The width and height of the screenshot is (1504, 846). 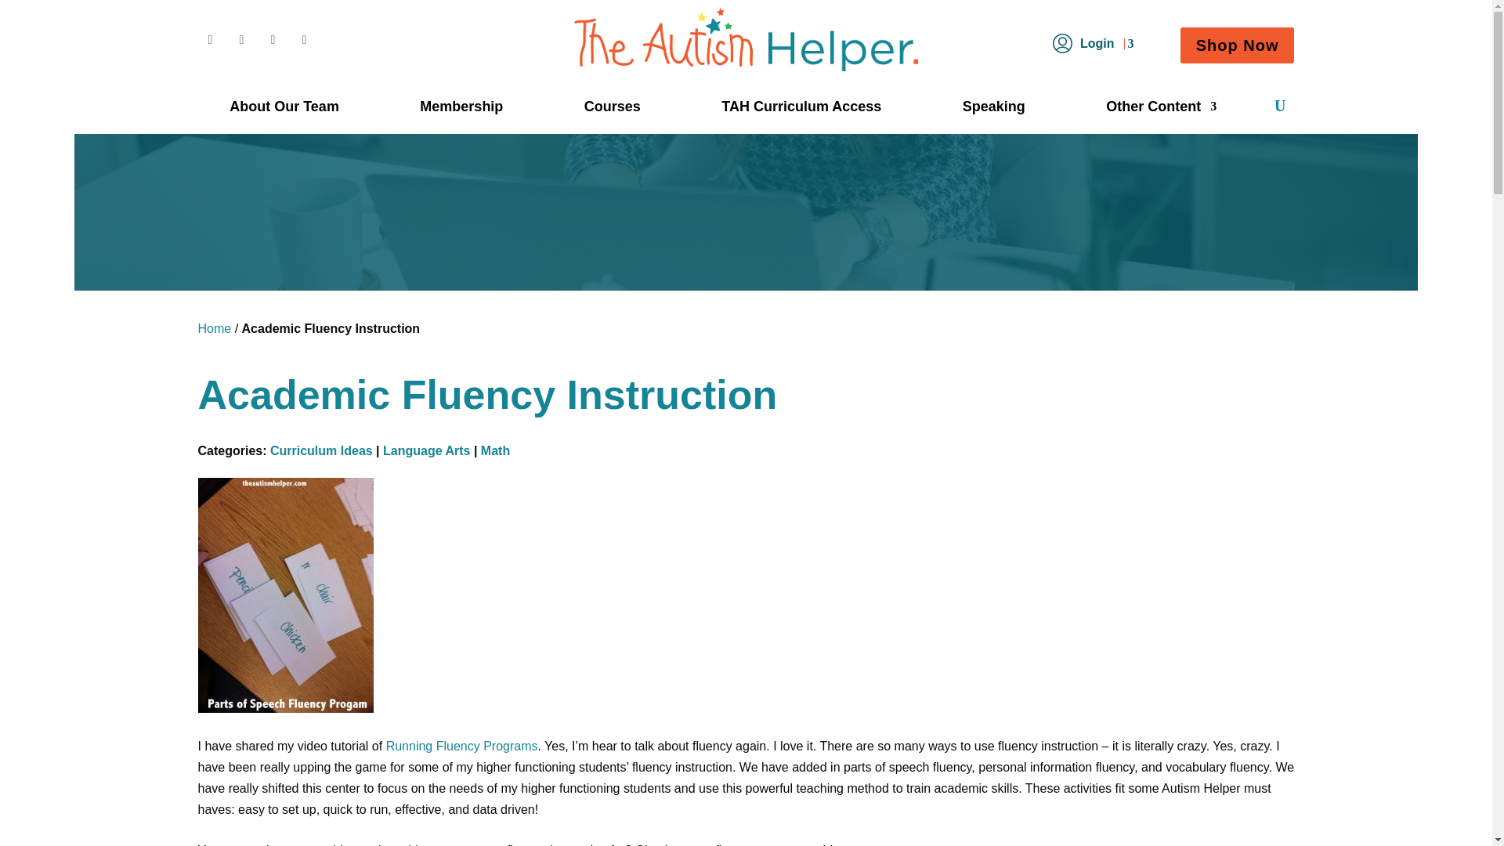 What do you see at coordinates (304, 39) in the screenshot?
I see `Follow on Instagram` at bounding box center [304, 39].